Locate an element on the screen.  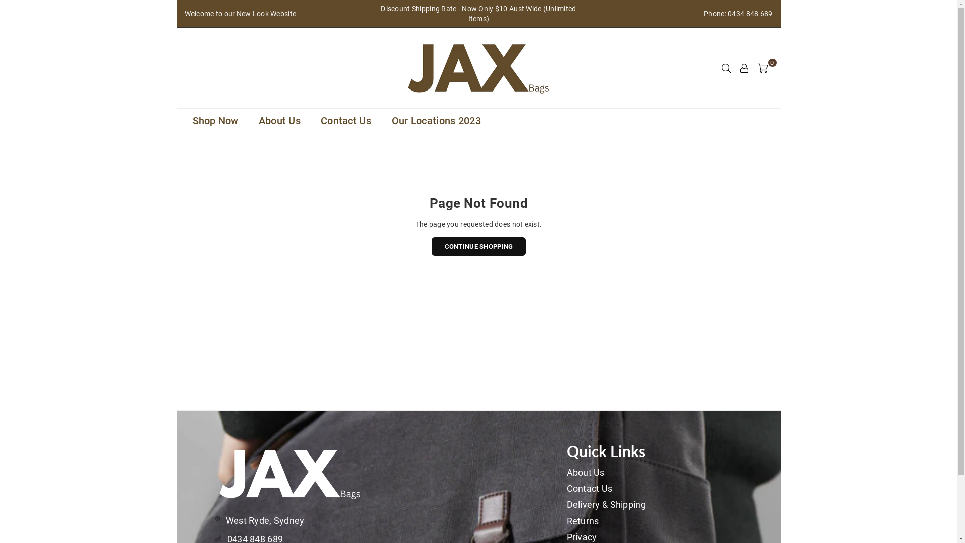
Returns is located at coordinates (583, 521).